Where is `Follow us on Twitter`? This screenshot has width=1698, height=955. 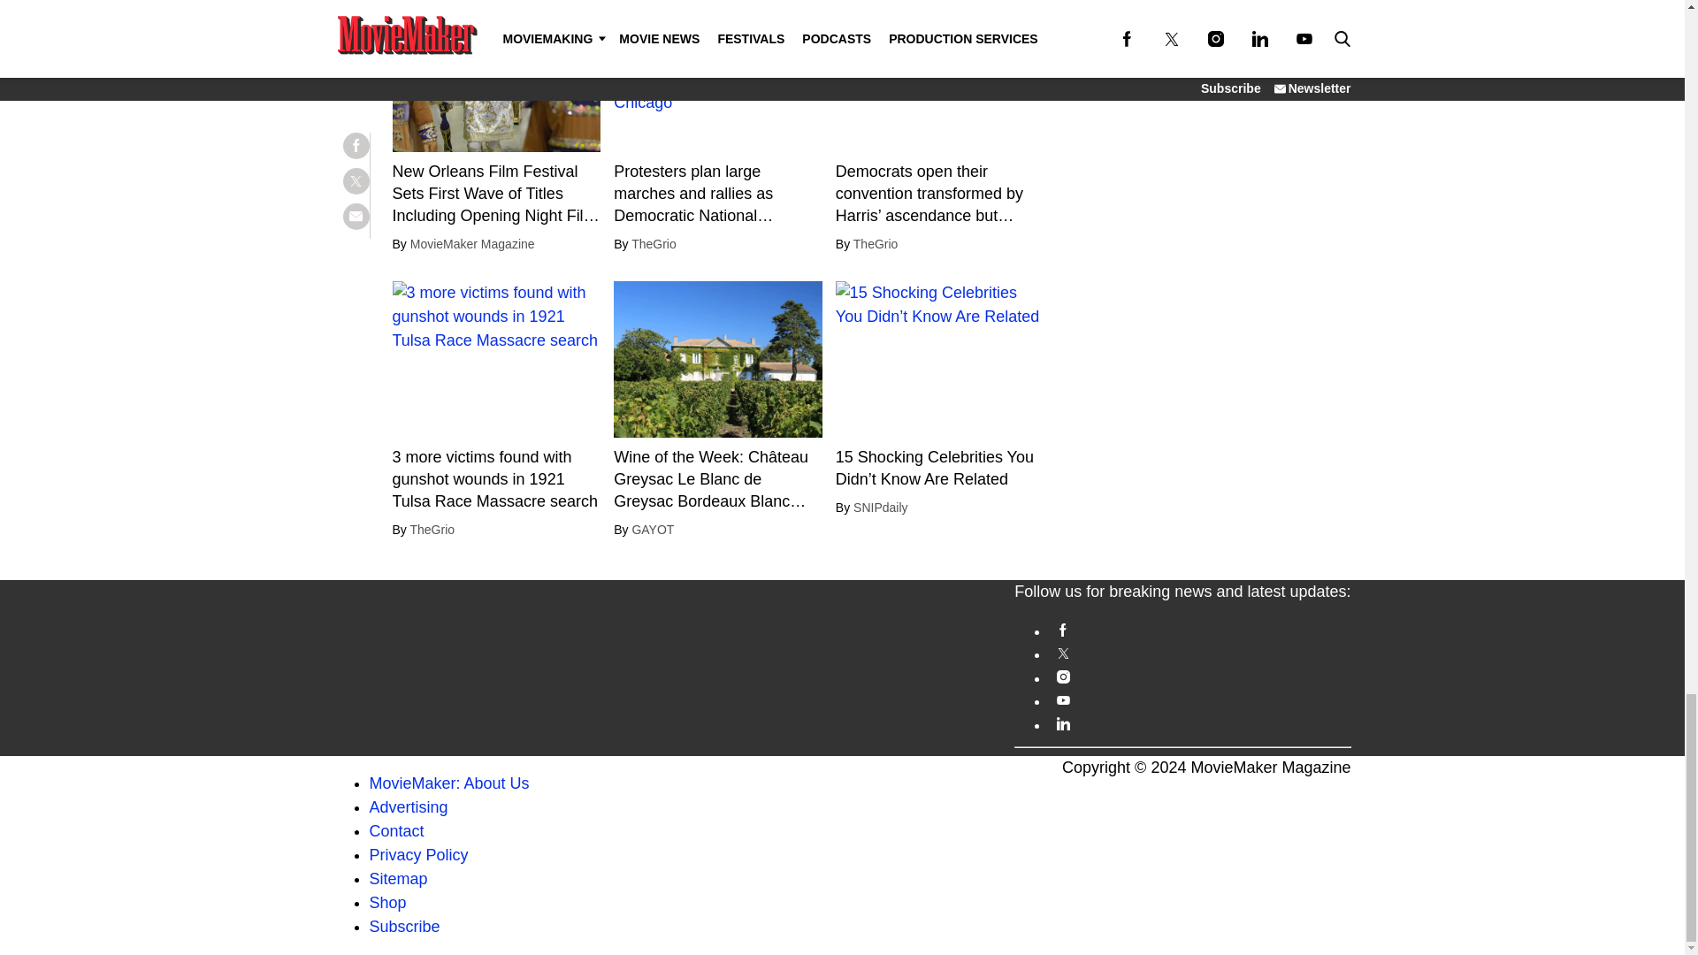
Follow us on Twitter is located at coordinates (1199, 653).